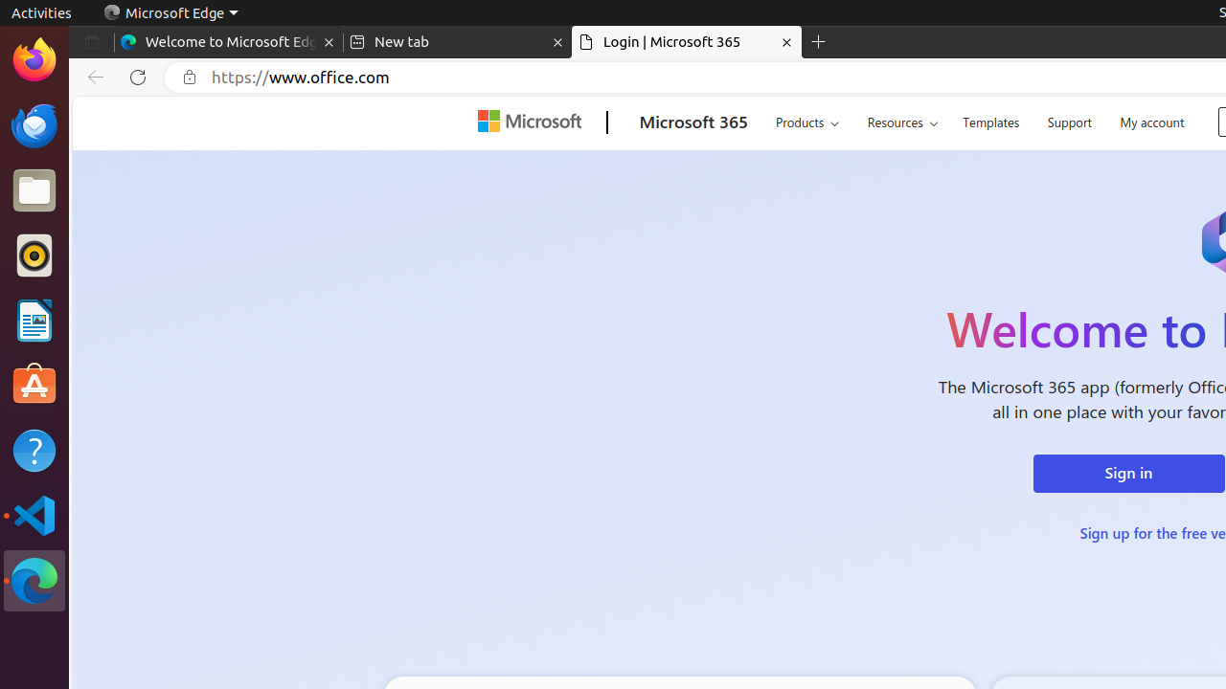 The image size is (1226, 689). I want to click on Microsoft Edge, so click(34, 581).